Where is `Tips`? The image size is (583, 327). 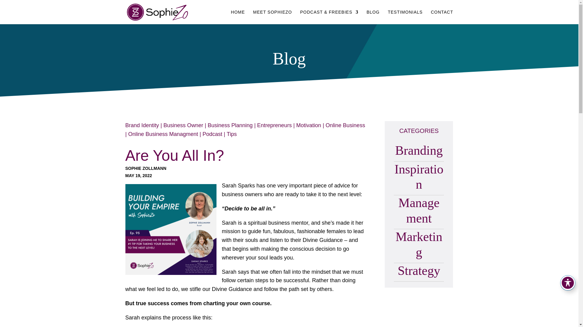 Tips is located at coordinates (231, 134).